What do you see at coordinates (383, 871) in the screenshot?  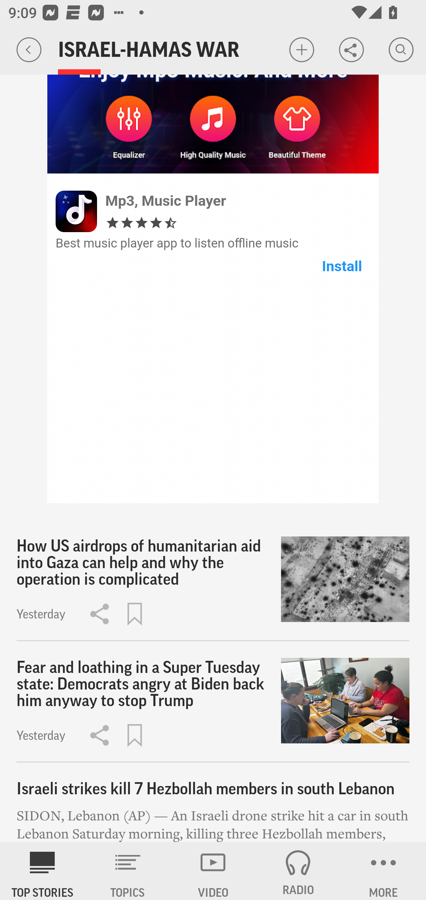 I see `MORE` at bounding box center [383, 871].